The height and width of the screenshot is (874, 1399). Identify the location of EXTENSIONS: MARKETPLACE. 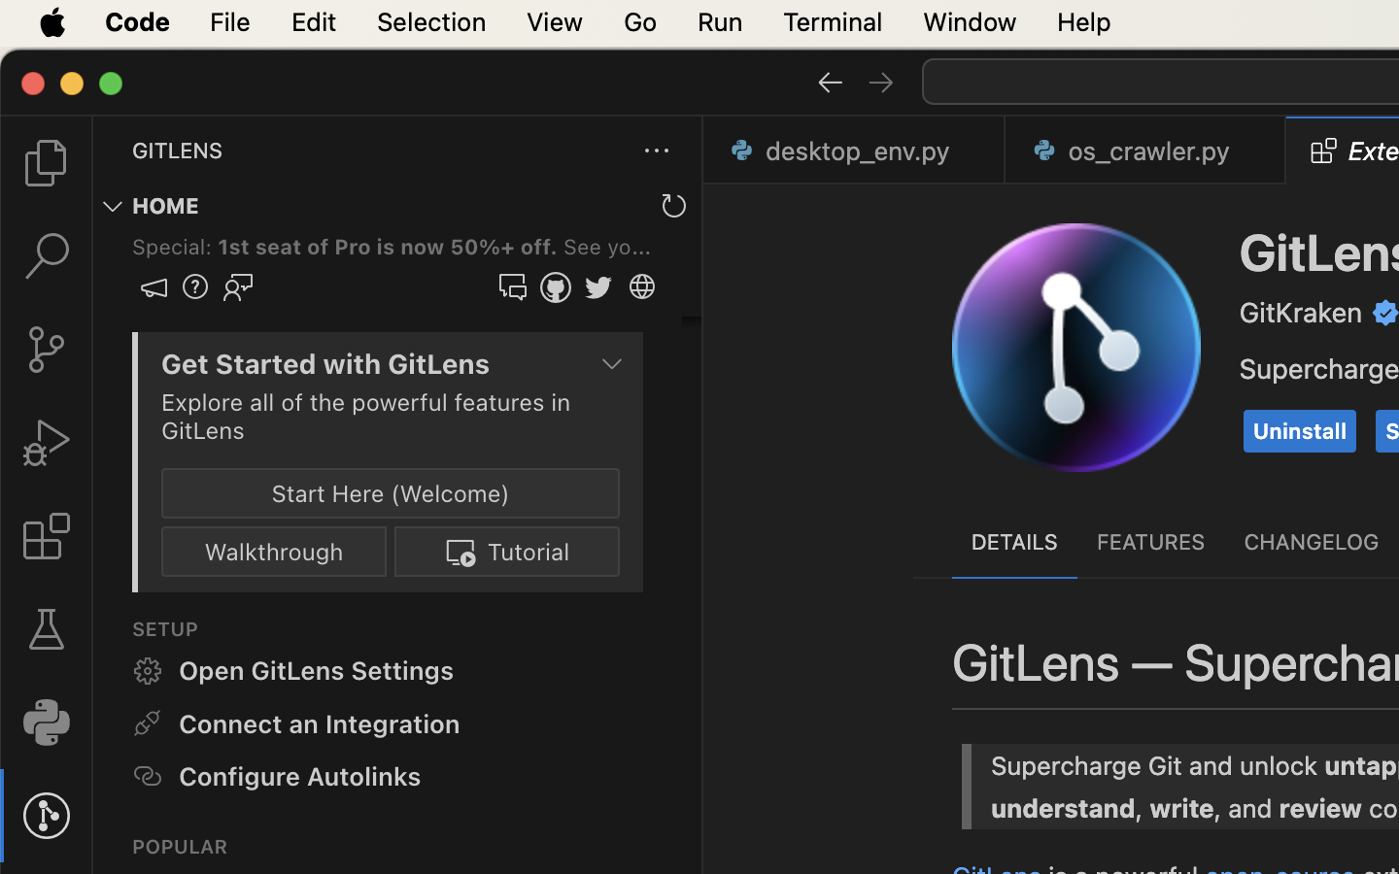
(285, 151).